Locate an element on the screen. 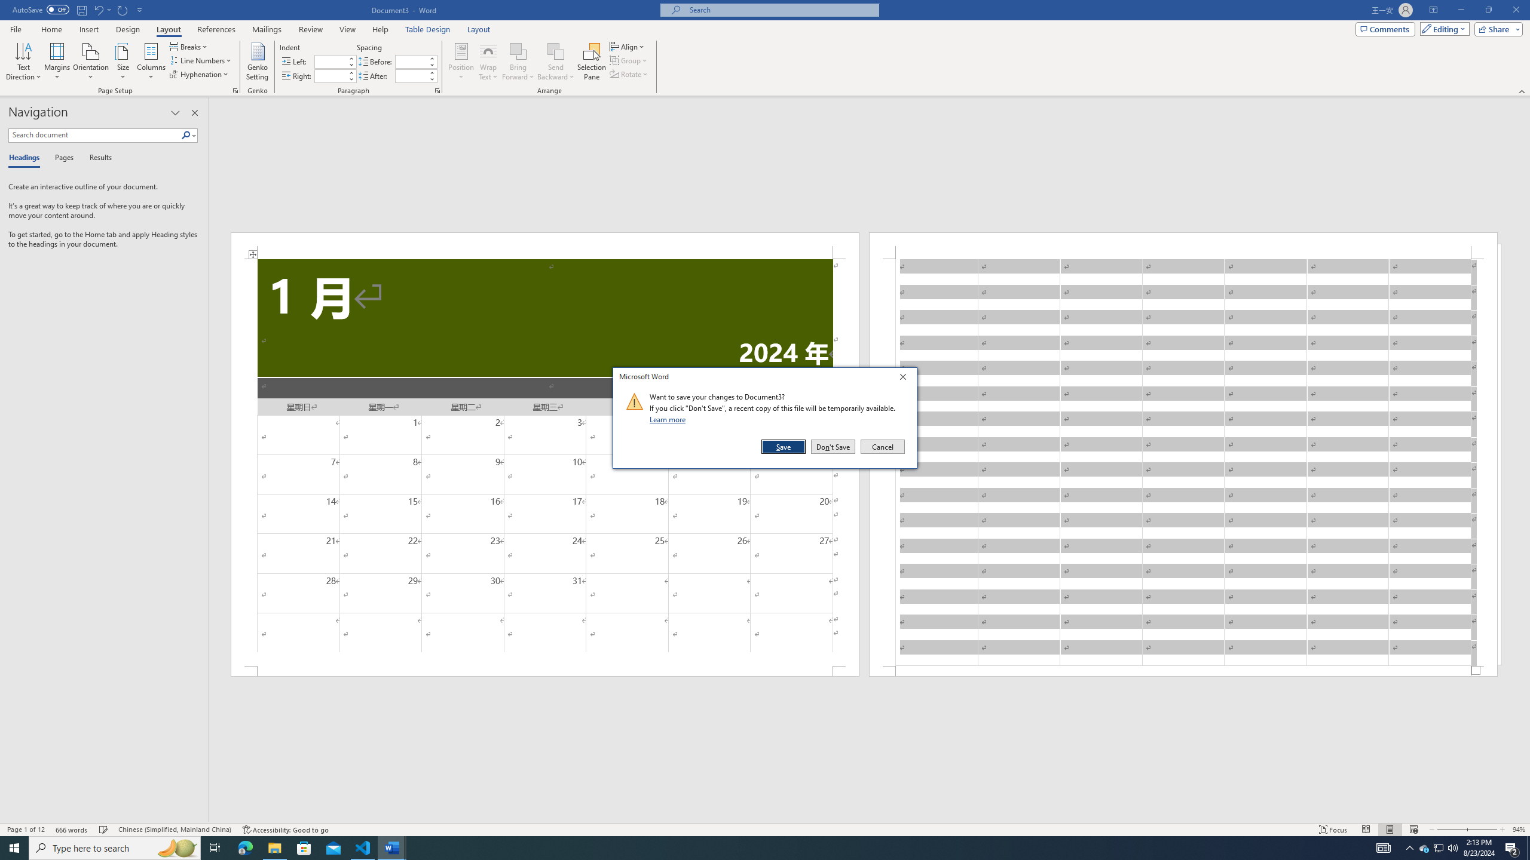 Image resolution: width=1530 pixels, height=860 pixels. Microsoft Store is located at coordinates (304, 848).